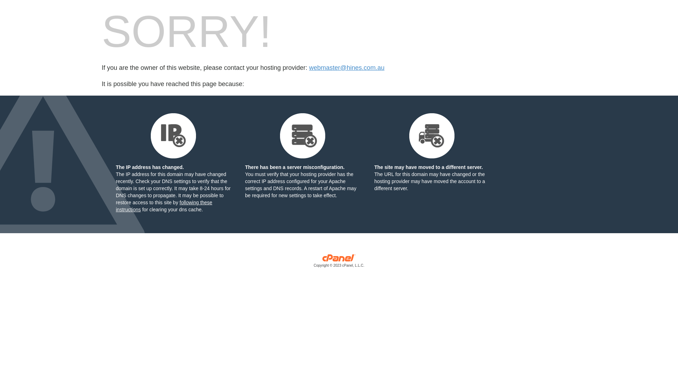 The height and width of the screenshot is (381, 678). What do you see at coordinates (347, 68) in the screenshot?
I see `webmaster@hines.com.au` at bounding box center [347, 68].